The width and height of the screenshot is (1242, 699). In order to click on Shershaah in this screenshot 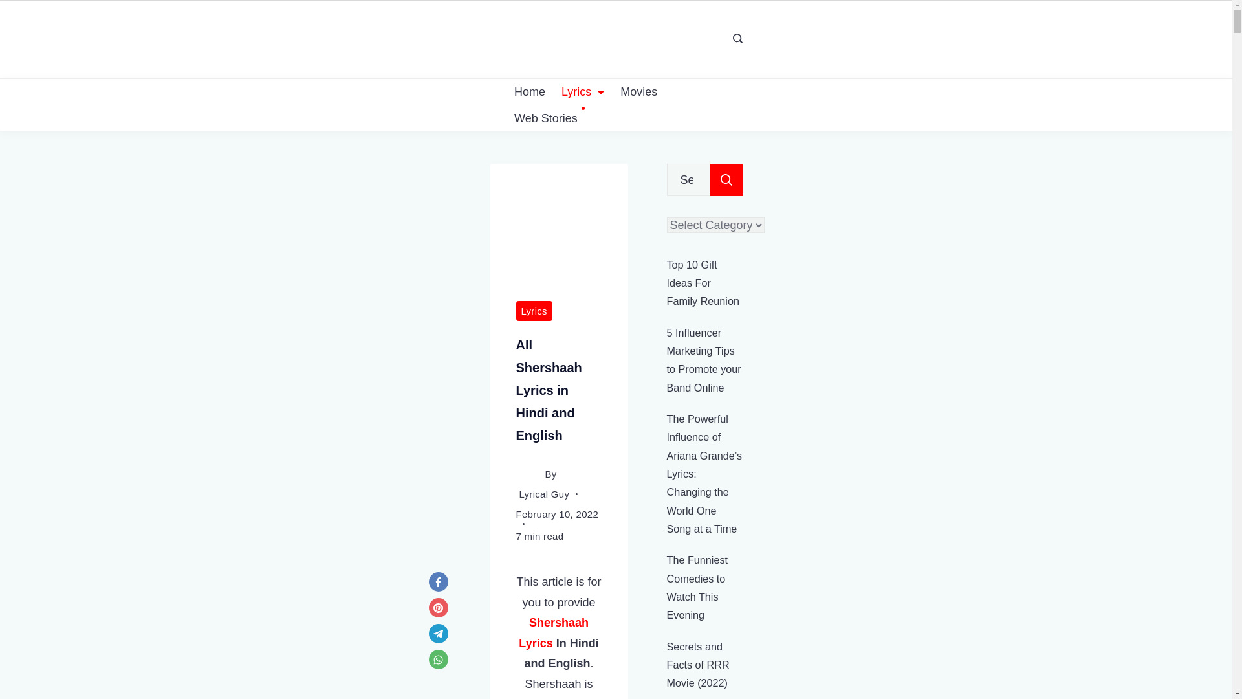, I will do `click(559, 623)`.